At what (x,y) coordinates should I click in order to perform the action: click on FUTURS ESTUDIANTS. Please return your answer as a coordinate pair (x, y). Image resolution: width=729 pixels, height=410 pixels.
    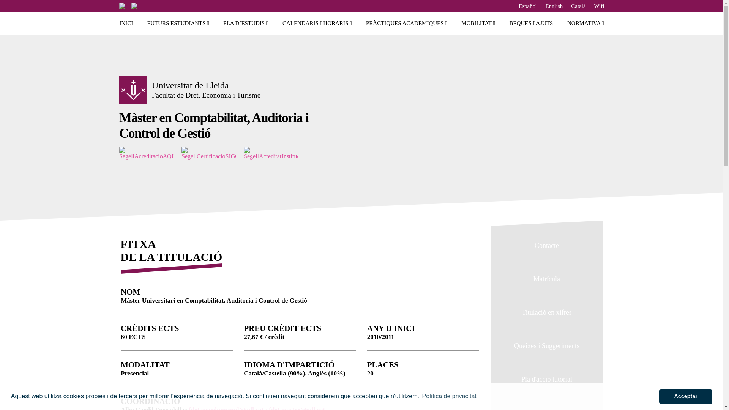
    Looking at the image, I should click on (178, 24).